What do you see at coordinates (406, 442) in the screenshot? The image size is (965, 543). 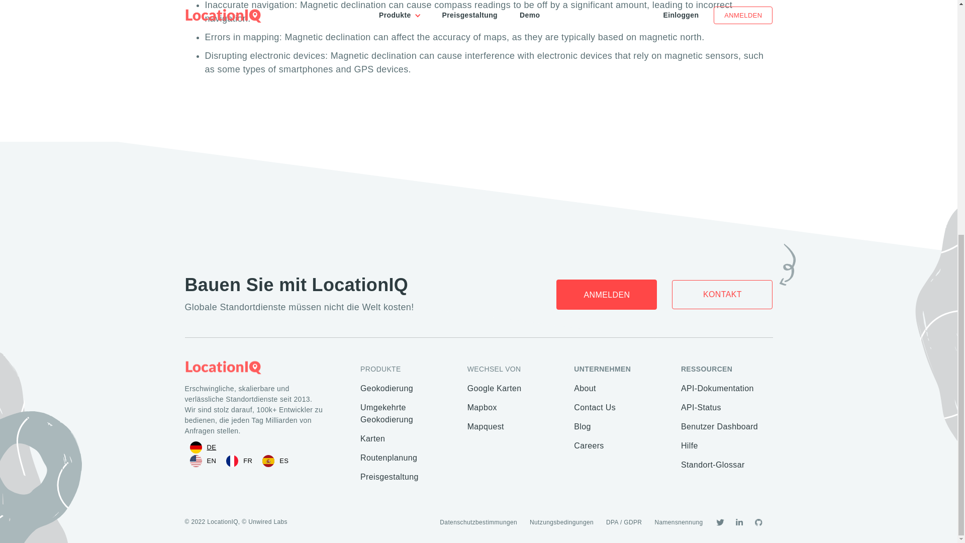 I see `Karten` at bounding box center [406, 442].